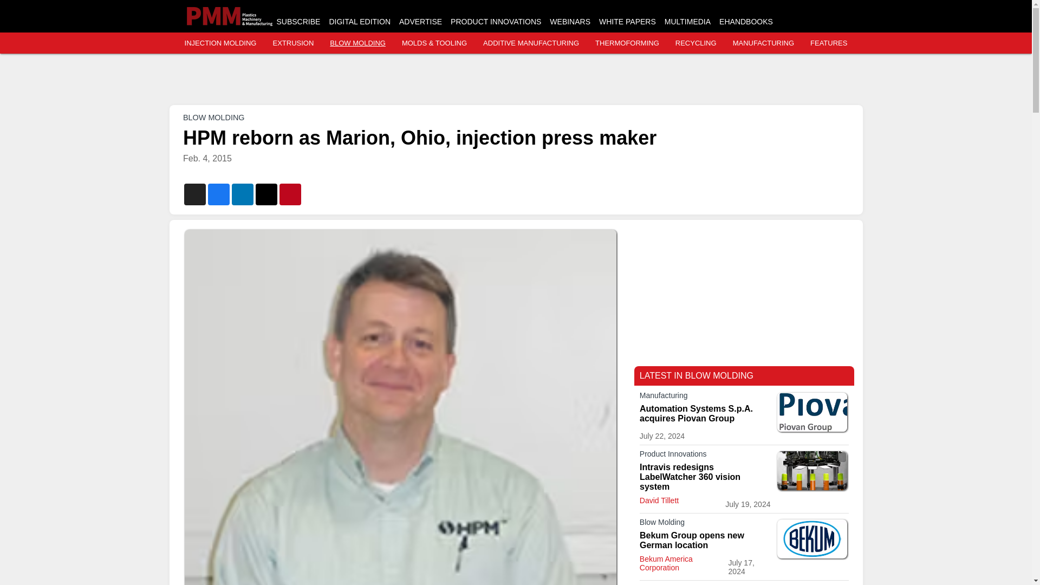 The width and height of the screenshot is (1040, 585). I want to click on PRODUCT INNOVATIONS, so click(495, 22).